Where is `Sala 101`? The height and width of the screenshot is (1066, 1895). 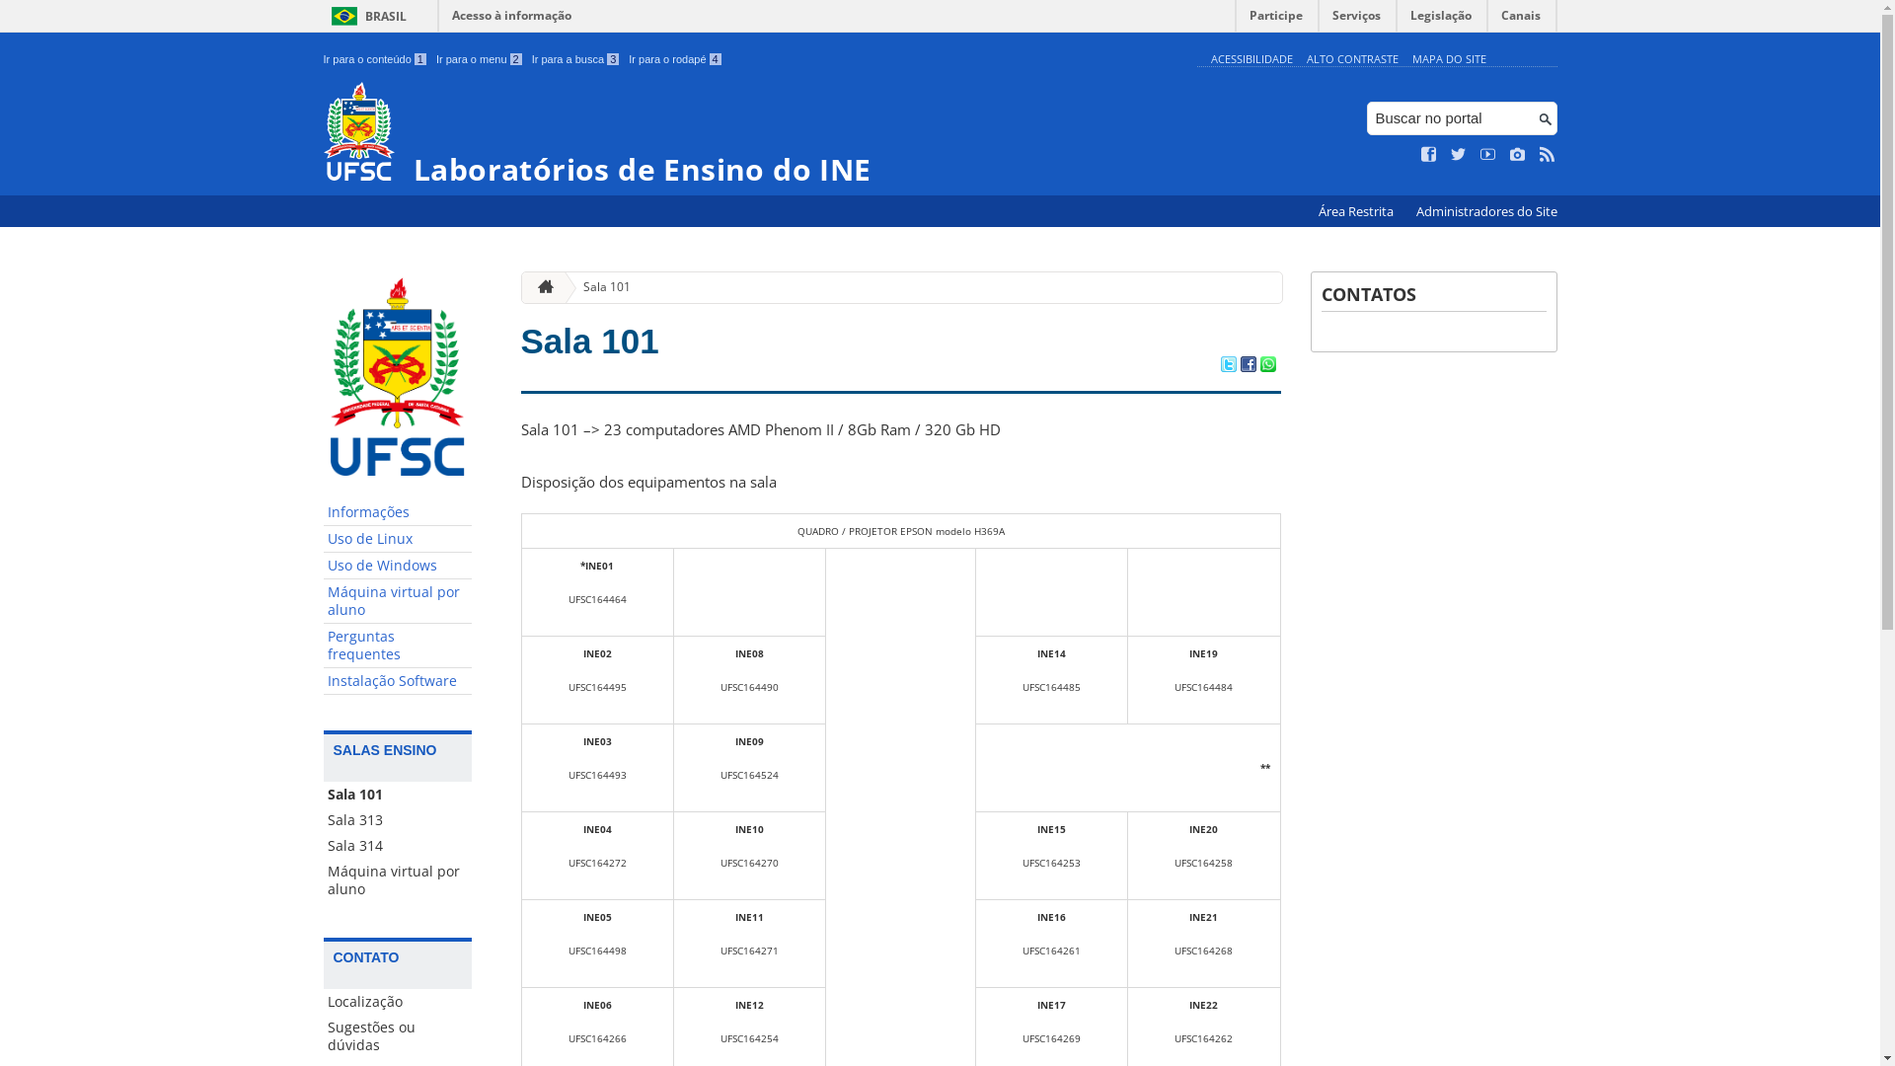 Sala 101 is located at coordinates (599, 288).